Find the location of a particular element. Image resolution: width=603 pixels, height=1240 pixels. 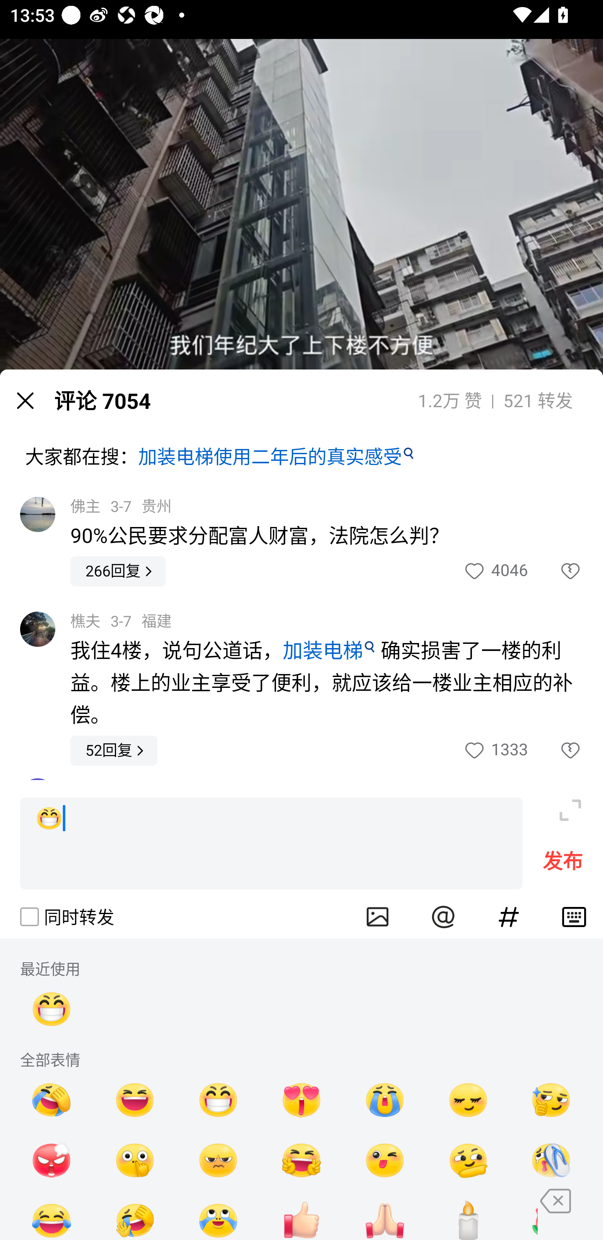

[蜡烛] is located at coordinates (468, 1215).